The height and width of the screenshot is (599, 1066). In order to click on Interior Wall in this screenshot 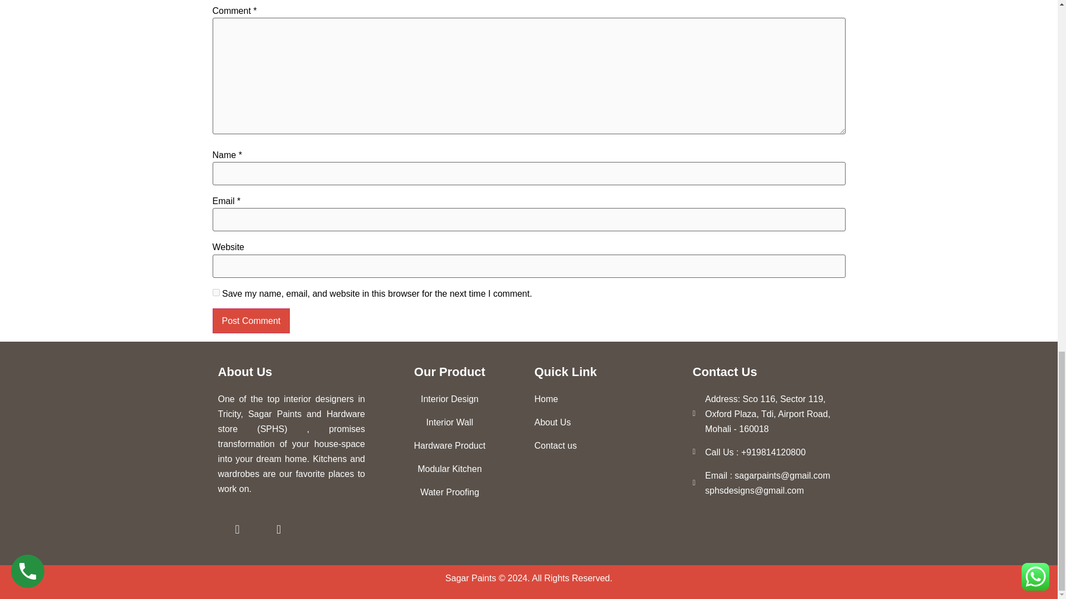, I will do `click(450, 423)`.